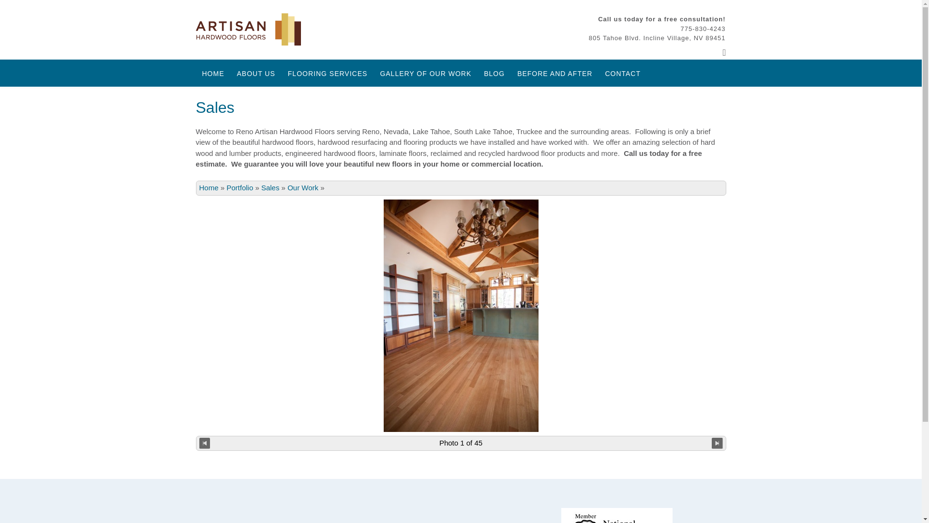 The width and height of the screenshot is (929, 523). I want to click on 775-830-4243, so click(703, 28).